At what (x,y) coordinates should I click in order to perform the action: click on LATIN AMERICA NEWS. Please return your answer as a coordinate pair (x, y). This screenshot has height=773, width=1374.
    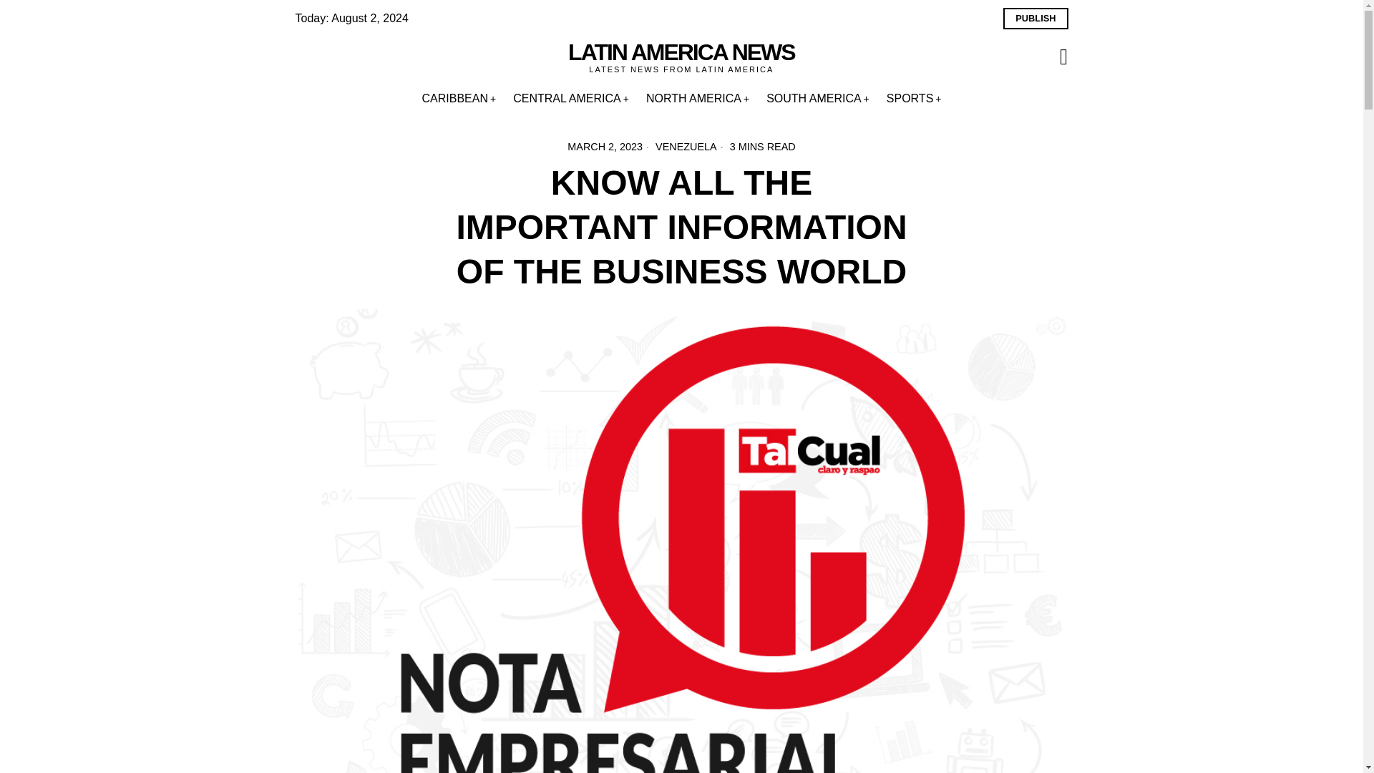
    Looking at the image, I should click on (681, 52).